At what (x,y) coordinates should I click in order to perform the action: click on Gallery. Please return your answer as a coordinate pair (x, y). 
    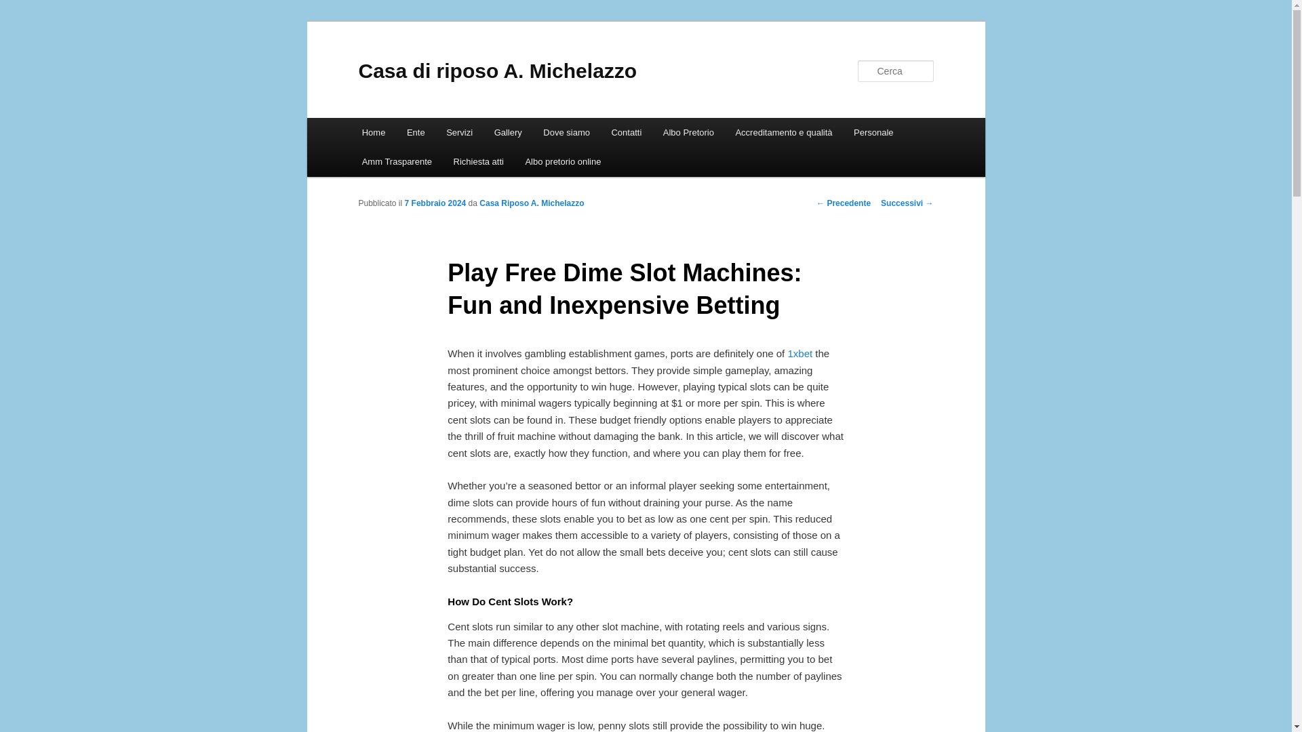
    Looking at the image, I should click on (507, 132).